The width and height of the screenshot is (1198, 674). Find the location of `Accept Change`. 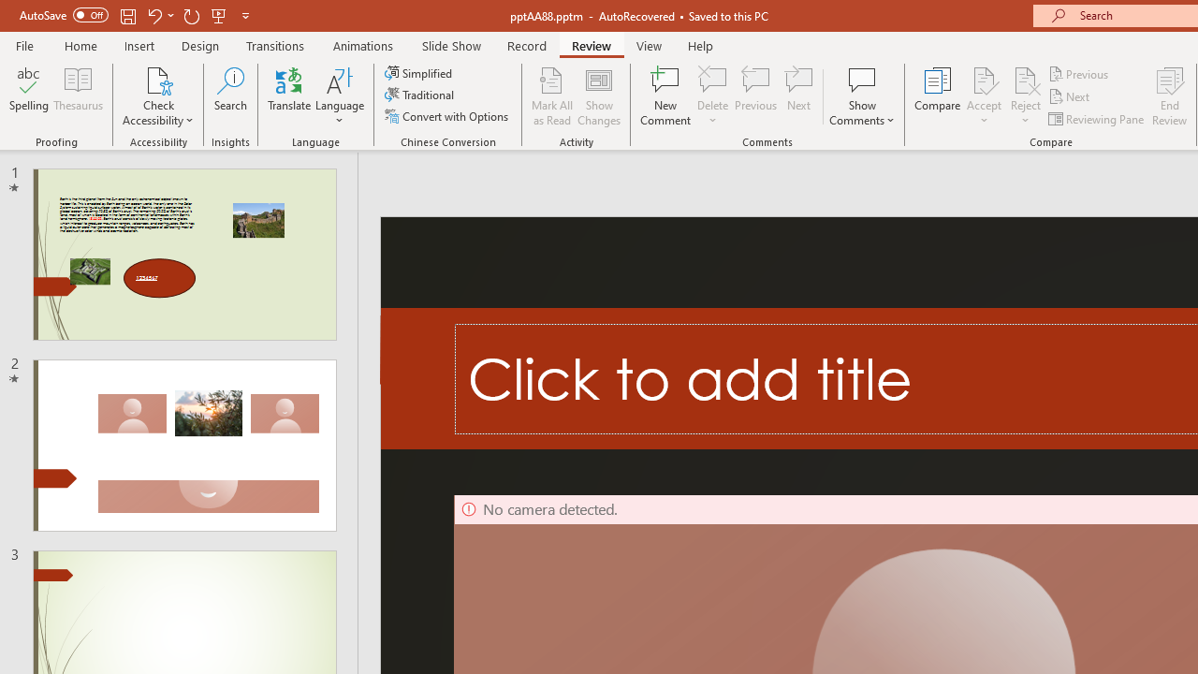

Accept Change is located at coordinates (984, 79).